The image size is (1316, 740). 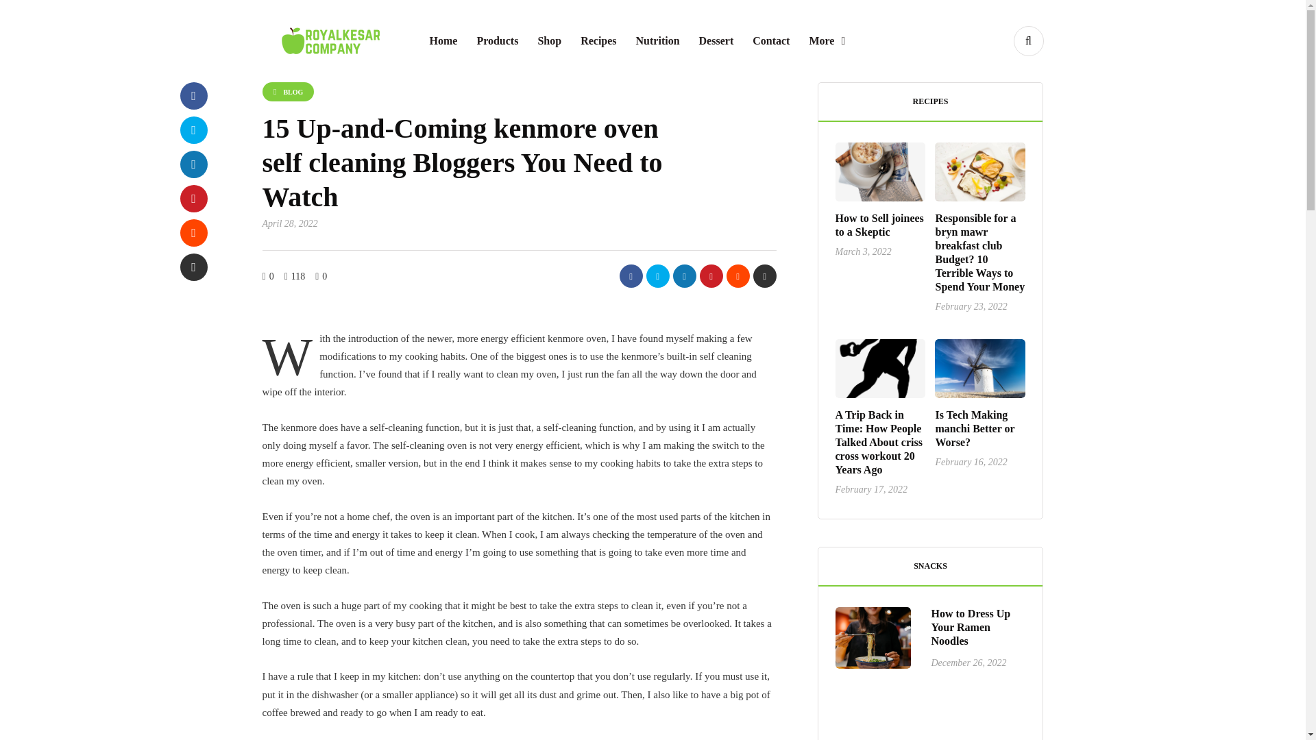 I want to click on Share with LinkedIn, so click(x=684, y=275).